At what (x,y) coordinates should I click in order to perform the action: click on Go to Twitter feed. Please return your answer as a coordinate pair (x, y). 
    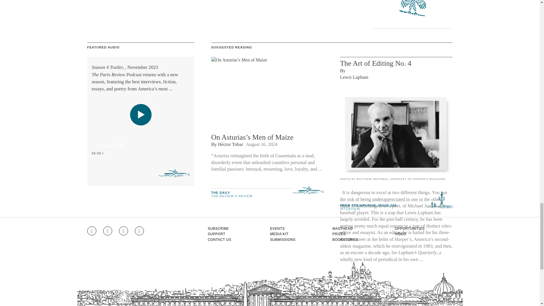
    Looking at the image, I should click on (124, 231).